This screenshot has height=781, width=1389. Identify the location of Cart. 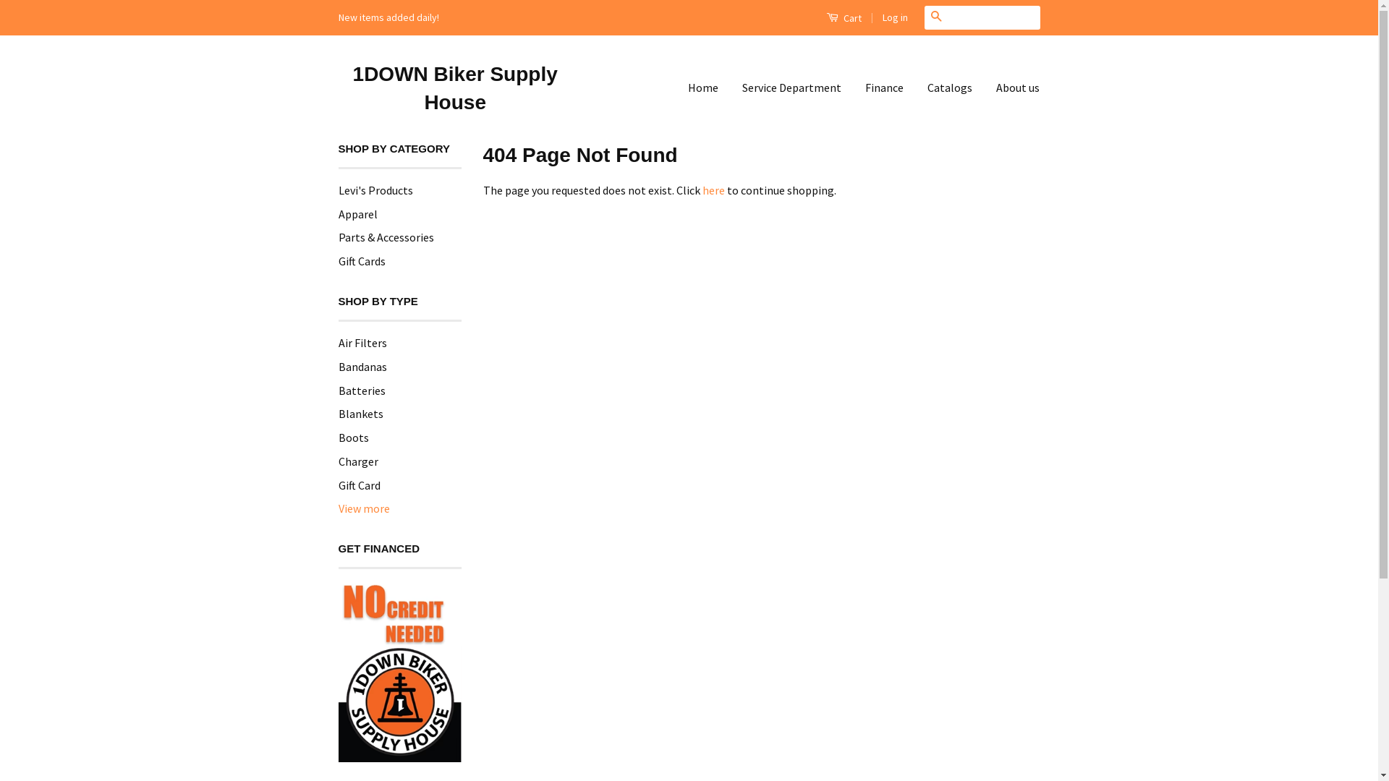
(844, 17).